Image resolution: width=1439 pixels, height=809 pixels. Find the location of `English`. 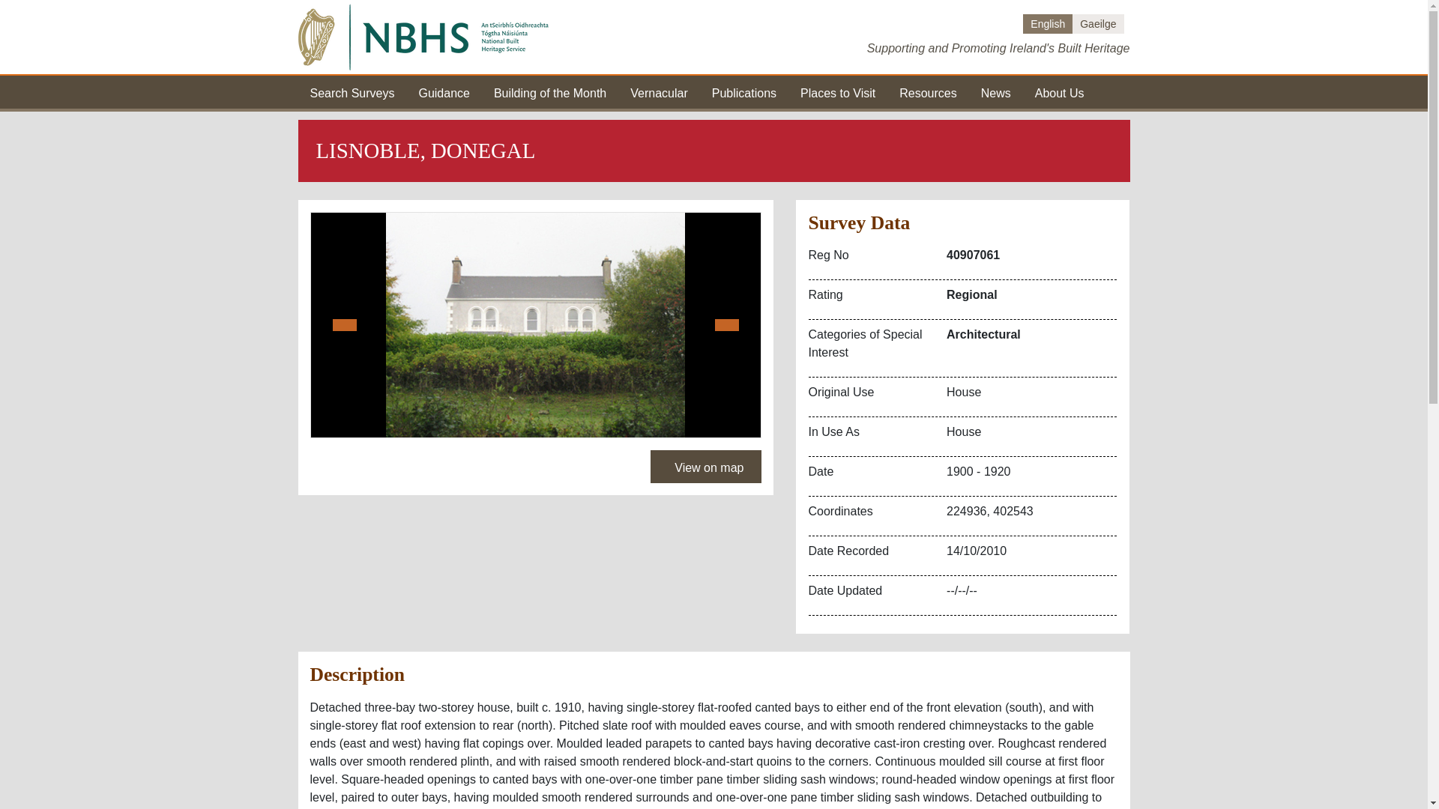

English is located at coordinates (1048, 24).